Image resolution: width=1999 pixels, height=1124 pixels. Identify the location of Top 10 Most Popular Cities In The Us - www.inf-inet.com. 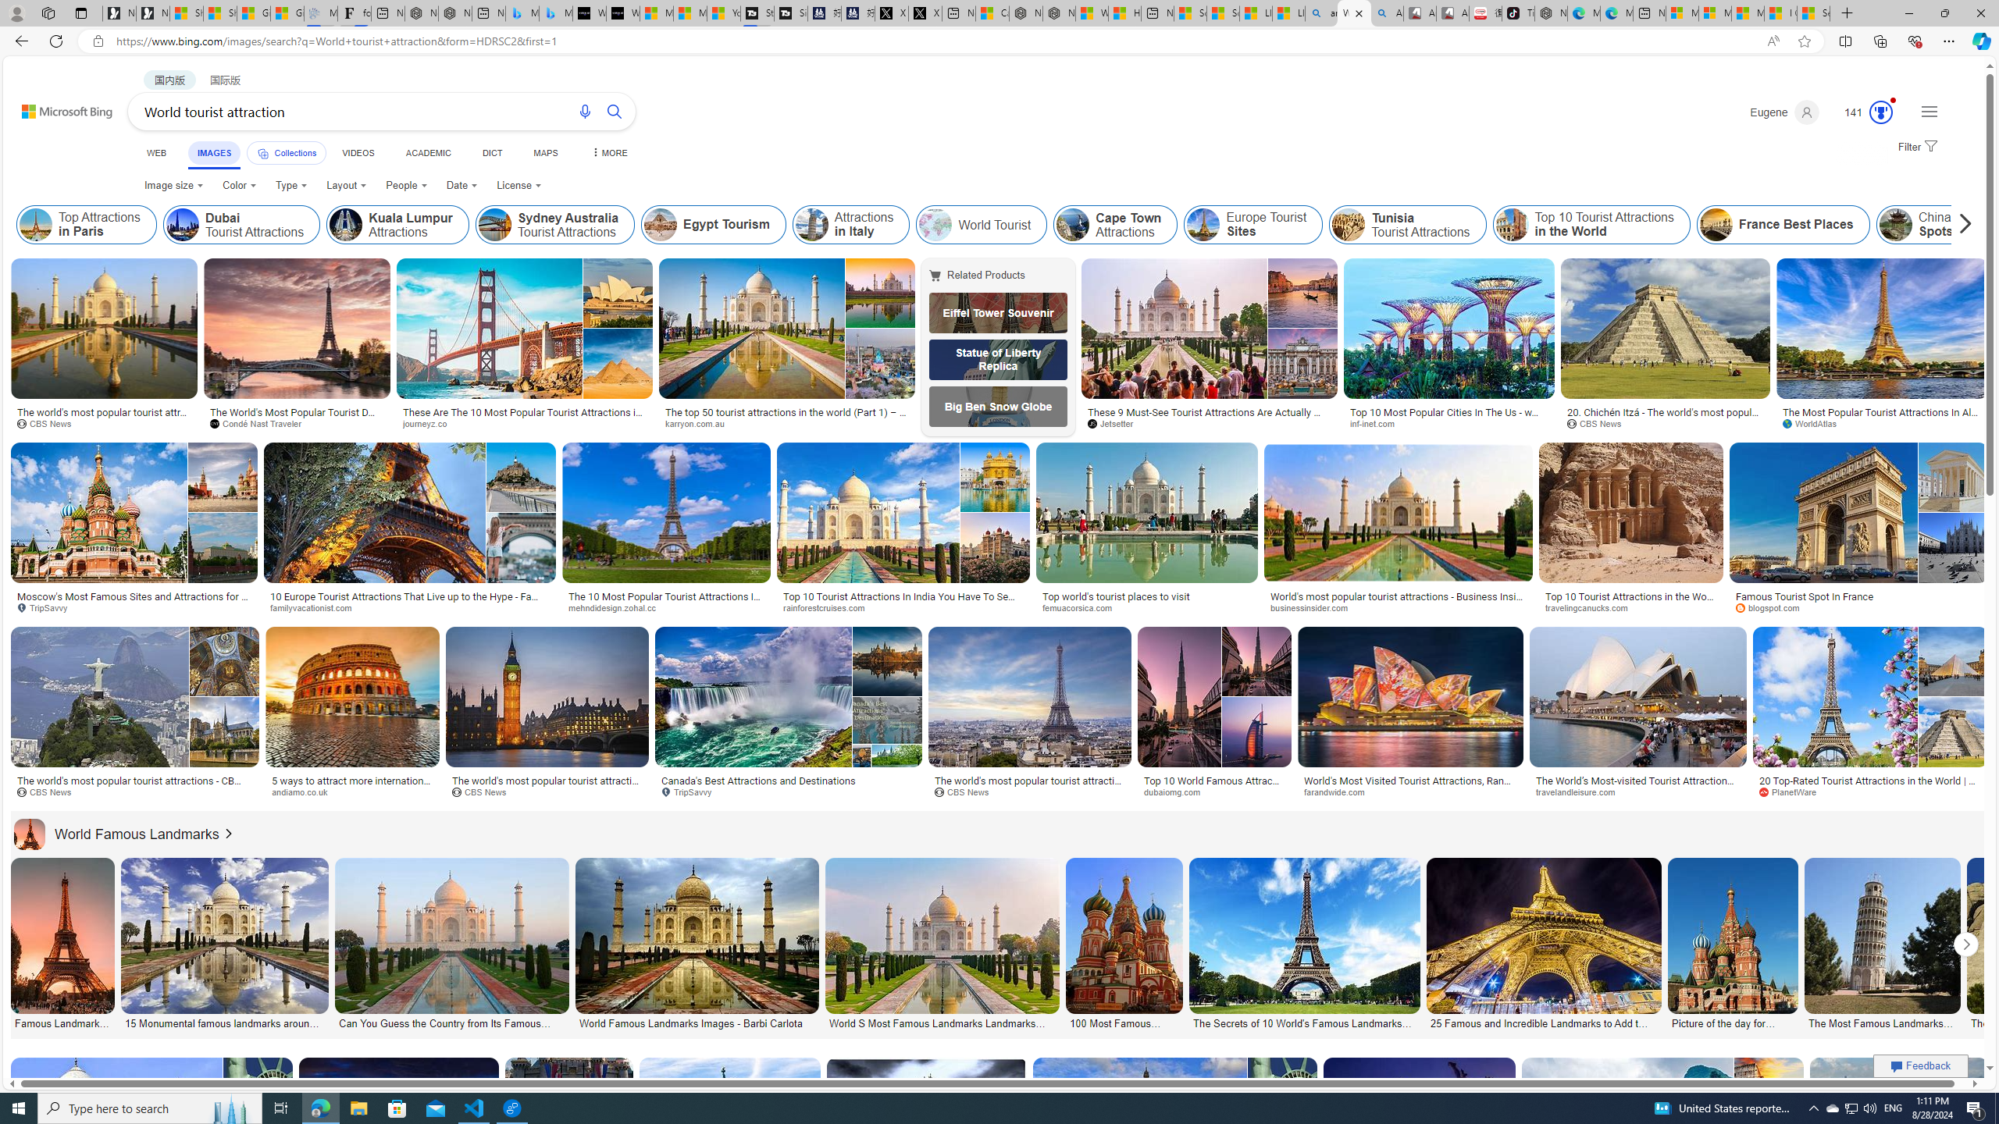
(1449, 417).